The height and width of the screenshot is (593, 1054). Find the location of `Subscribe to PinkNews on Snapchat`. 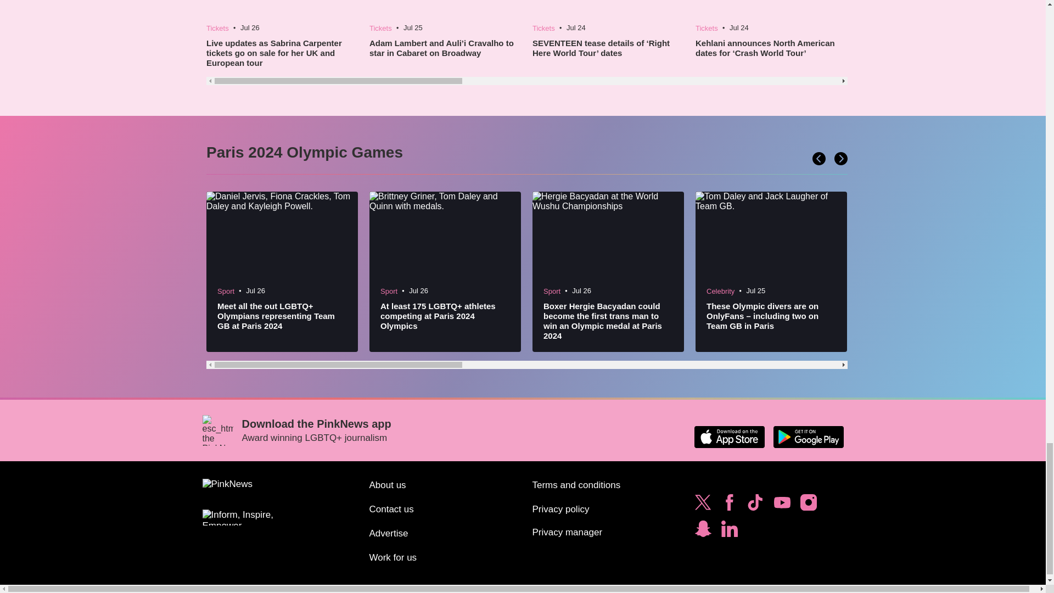

Subscribe to PinkNews on Snapchat is located at coordinates (703, 532).